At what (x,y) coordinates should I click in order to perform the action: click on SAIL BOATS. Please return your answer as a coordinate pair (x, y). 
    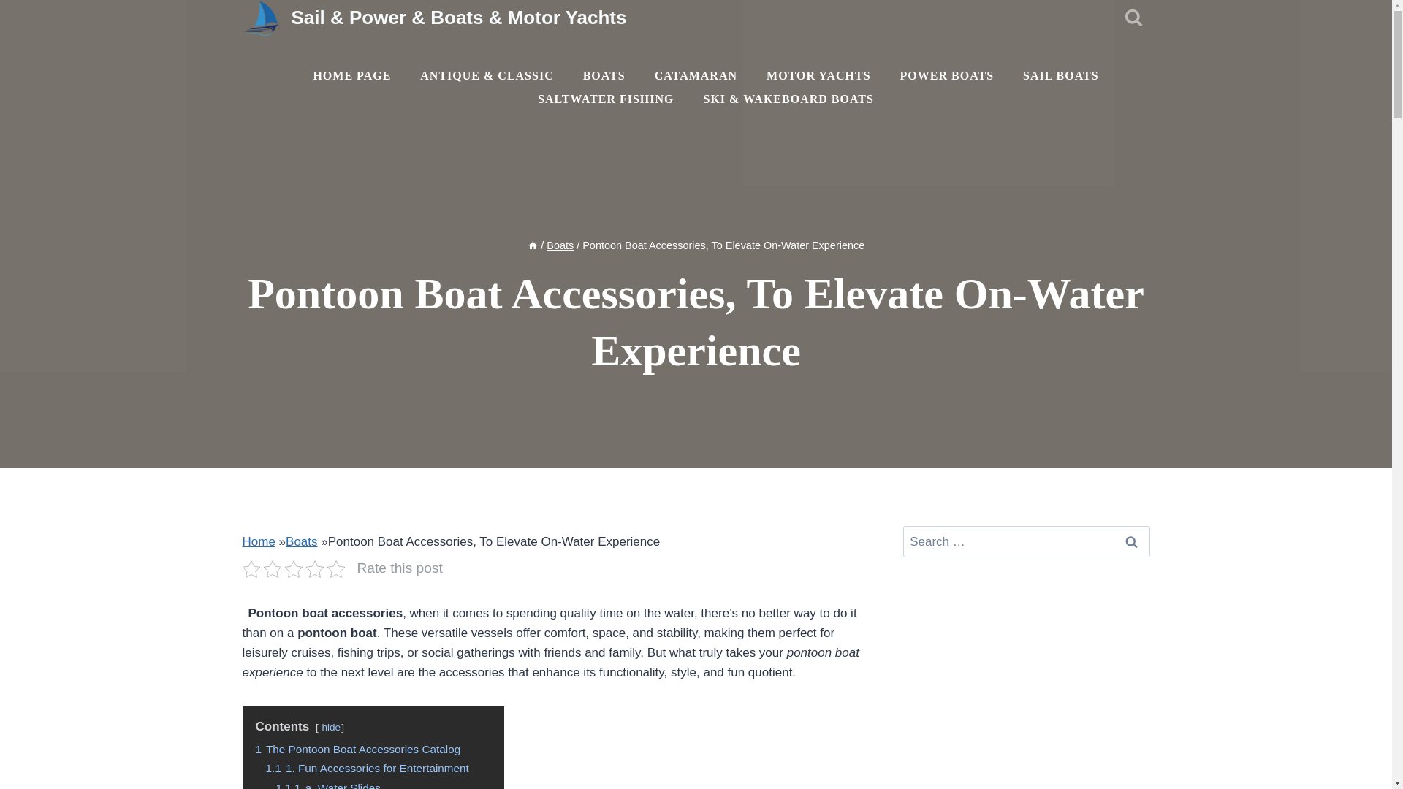
    Looking at the image, I should click on (1061, 75).